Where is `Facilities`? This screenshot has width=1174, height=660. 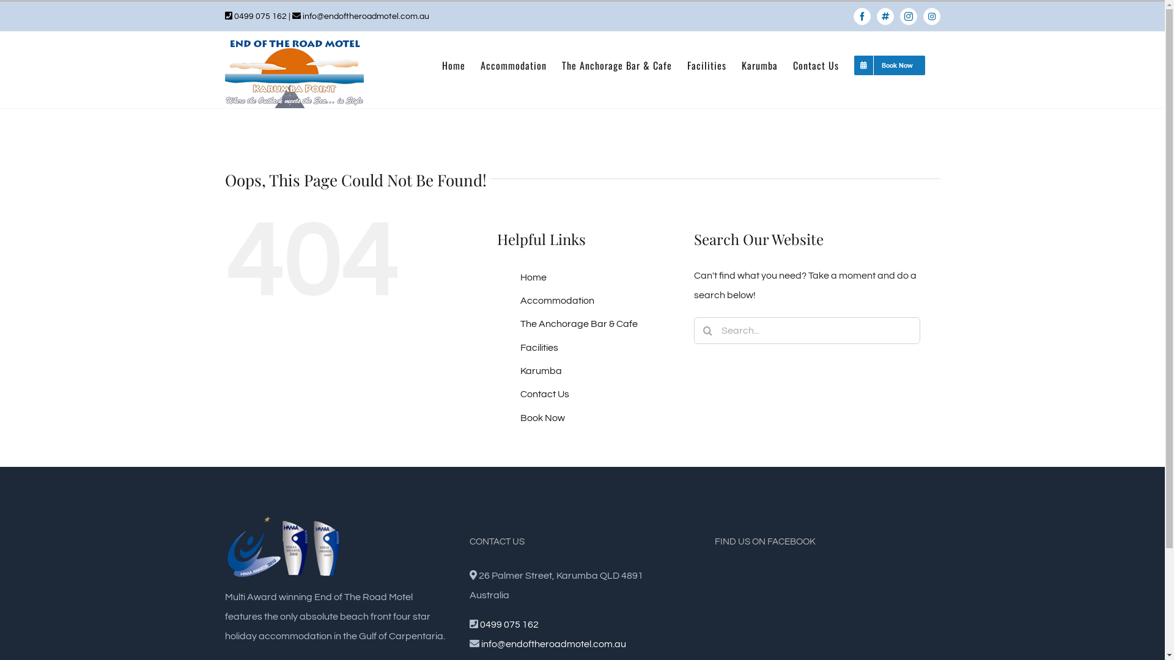
Facilities is located at coordinates (707, 65).